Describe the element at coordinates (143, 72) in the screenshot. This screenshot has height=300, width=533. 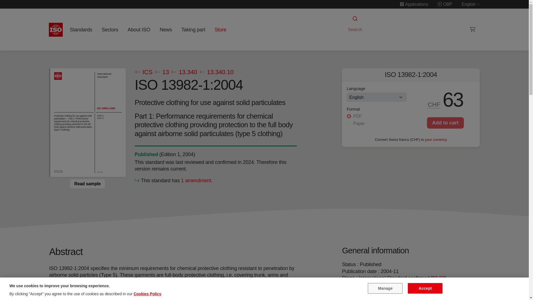
I see `ICS` at that location.